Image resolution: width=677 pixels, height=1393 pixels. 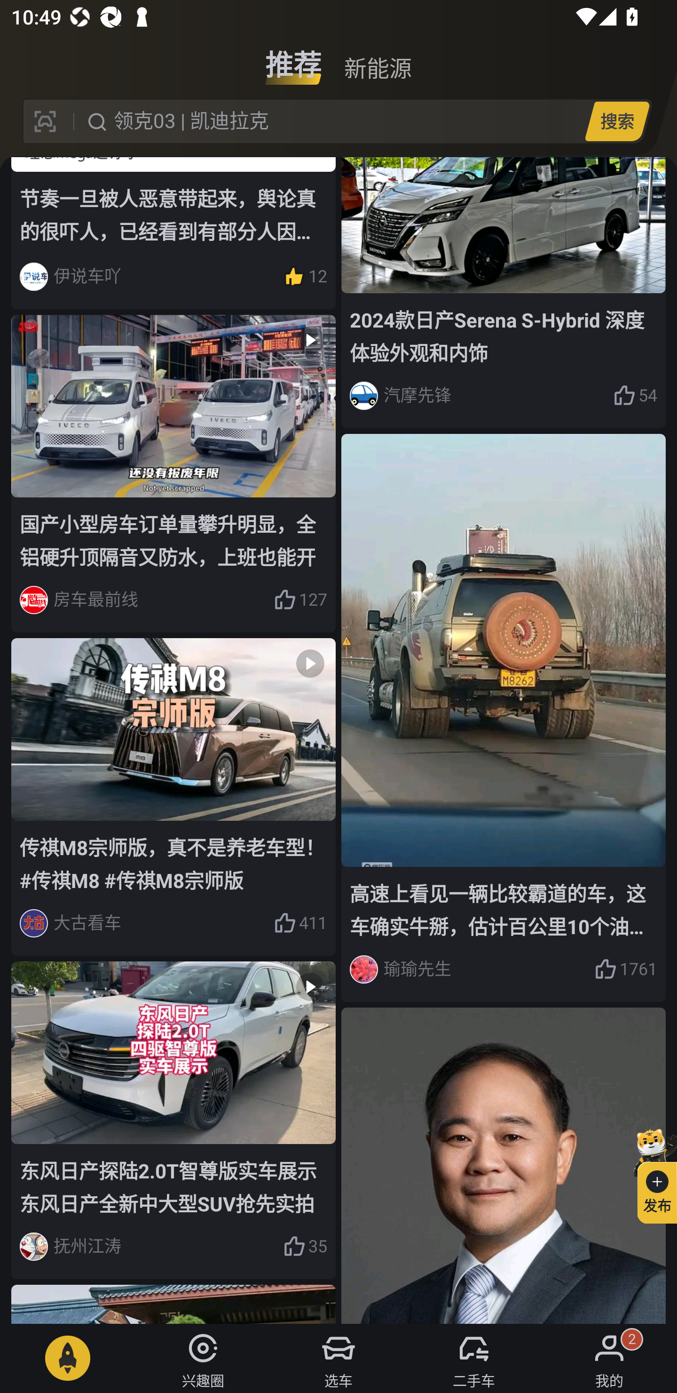 I want to click on  东风日产探陆2.0T智尊版实车展示 东风日产全新中大型SUV抢先实拍 抚州江涛 35, so click(x=173, y=1120).